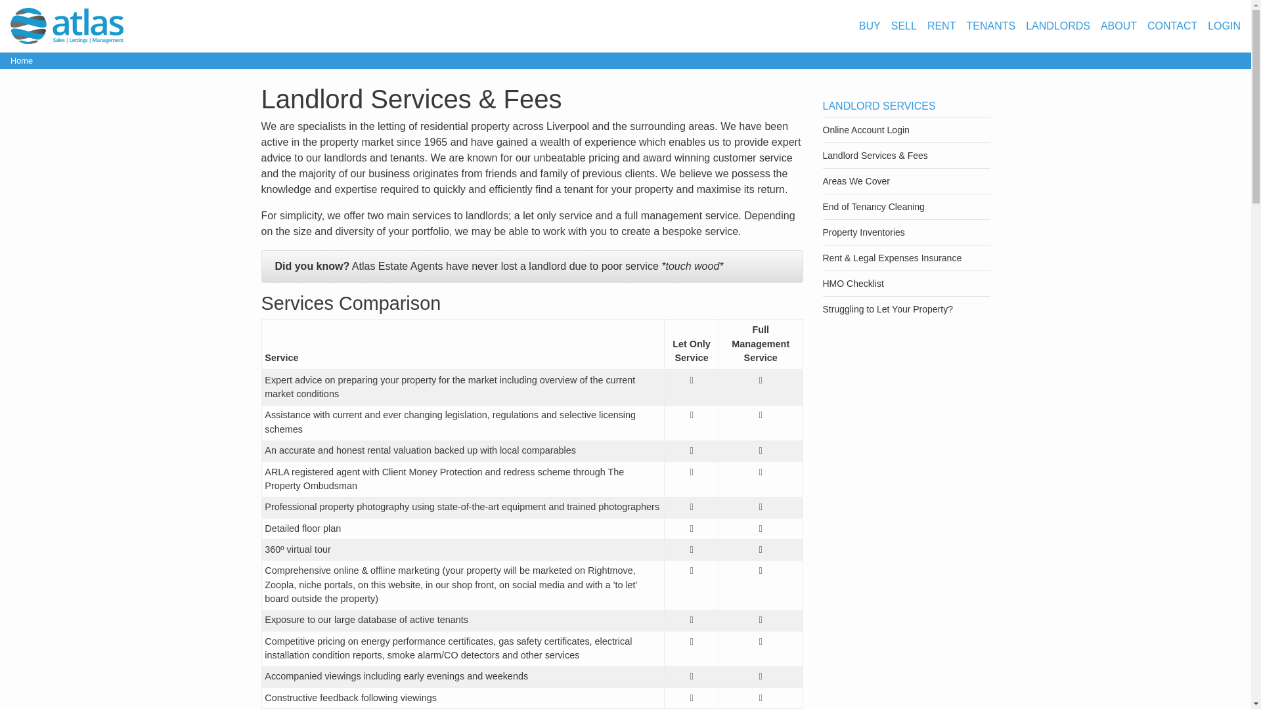 The width and height of the screenshot is (1261, 709). Describe the element at coordinates (990, 26) in the screenshot. I see `TENANTS` at that location.